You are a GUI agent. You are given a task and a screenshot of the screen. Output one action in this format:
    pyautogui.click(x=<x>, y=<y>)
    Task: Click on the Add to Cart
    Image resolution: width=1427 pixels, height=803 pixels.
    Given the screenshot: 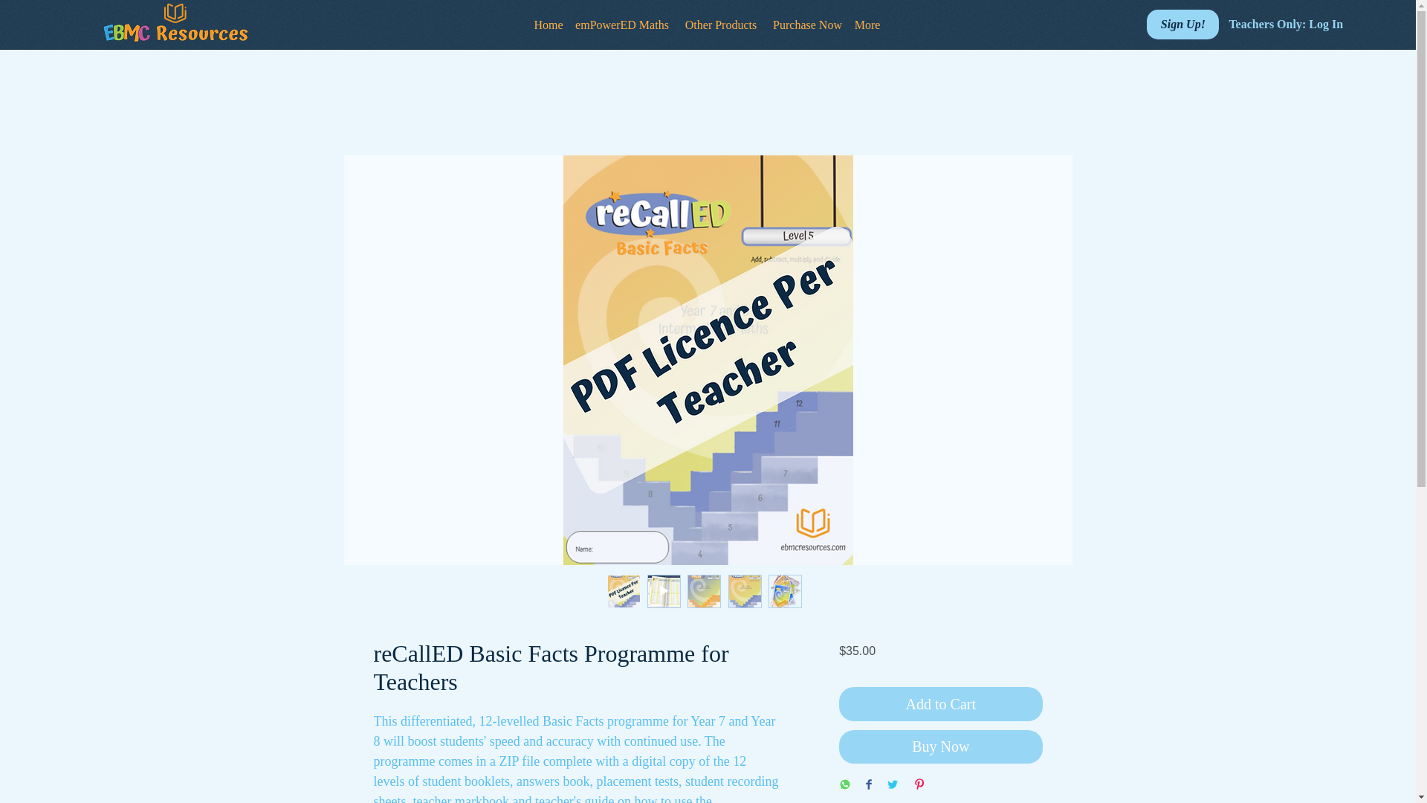 What is the action you would take?
    pyautogui.click(x=939, y=703)
    